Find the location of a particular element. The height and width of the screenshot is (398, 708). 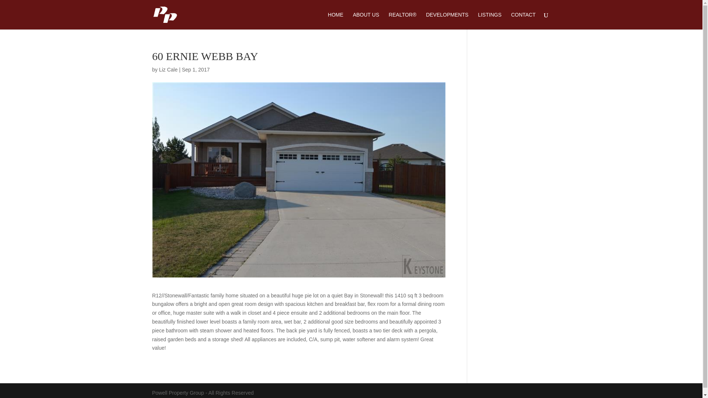

Posts by Liz Cale is located at coordinates (168, 69).